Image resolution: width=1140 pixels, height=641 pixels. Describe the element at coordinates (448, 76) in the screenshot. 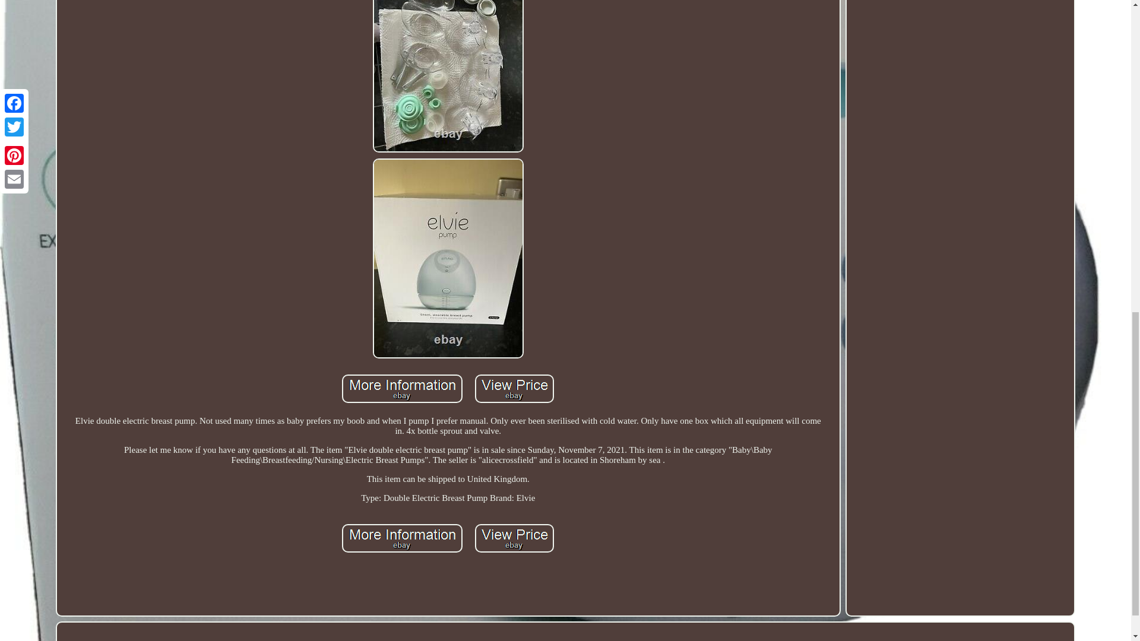

I see `Elvie double electric breast pump` at that location.